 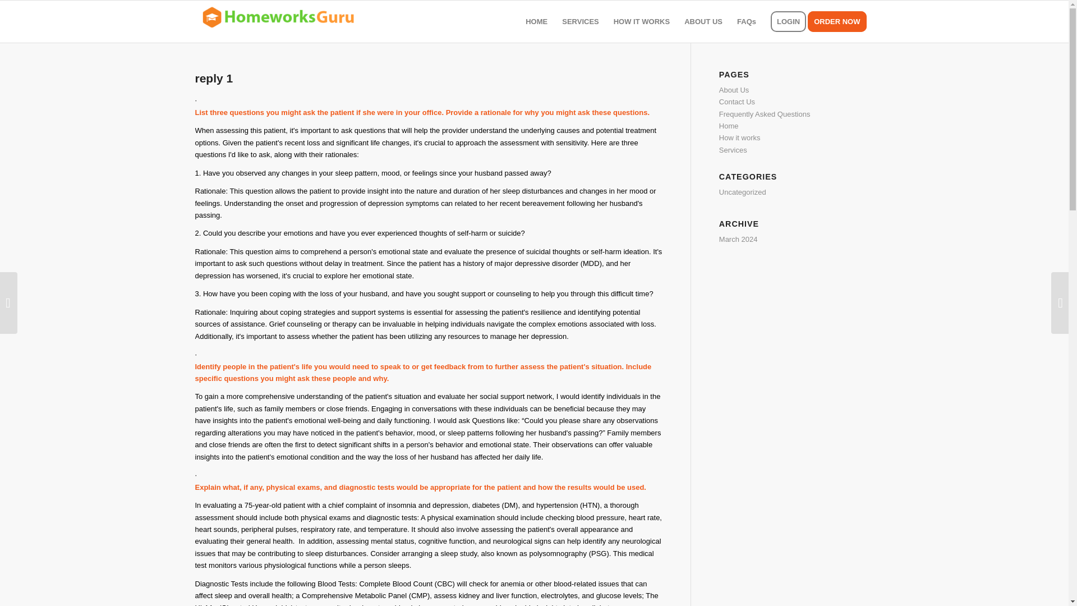 What do you see at coordinates (734, 90) in the screenshot?
I see `About Us` at bounding box center [734, 90].